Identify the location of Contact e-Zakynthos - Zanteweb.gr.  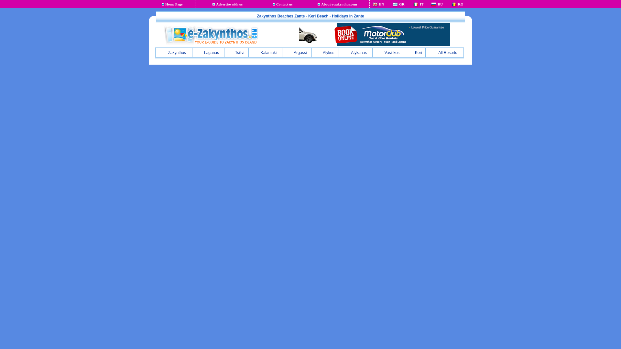
(284, 4).